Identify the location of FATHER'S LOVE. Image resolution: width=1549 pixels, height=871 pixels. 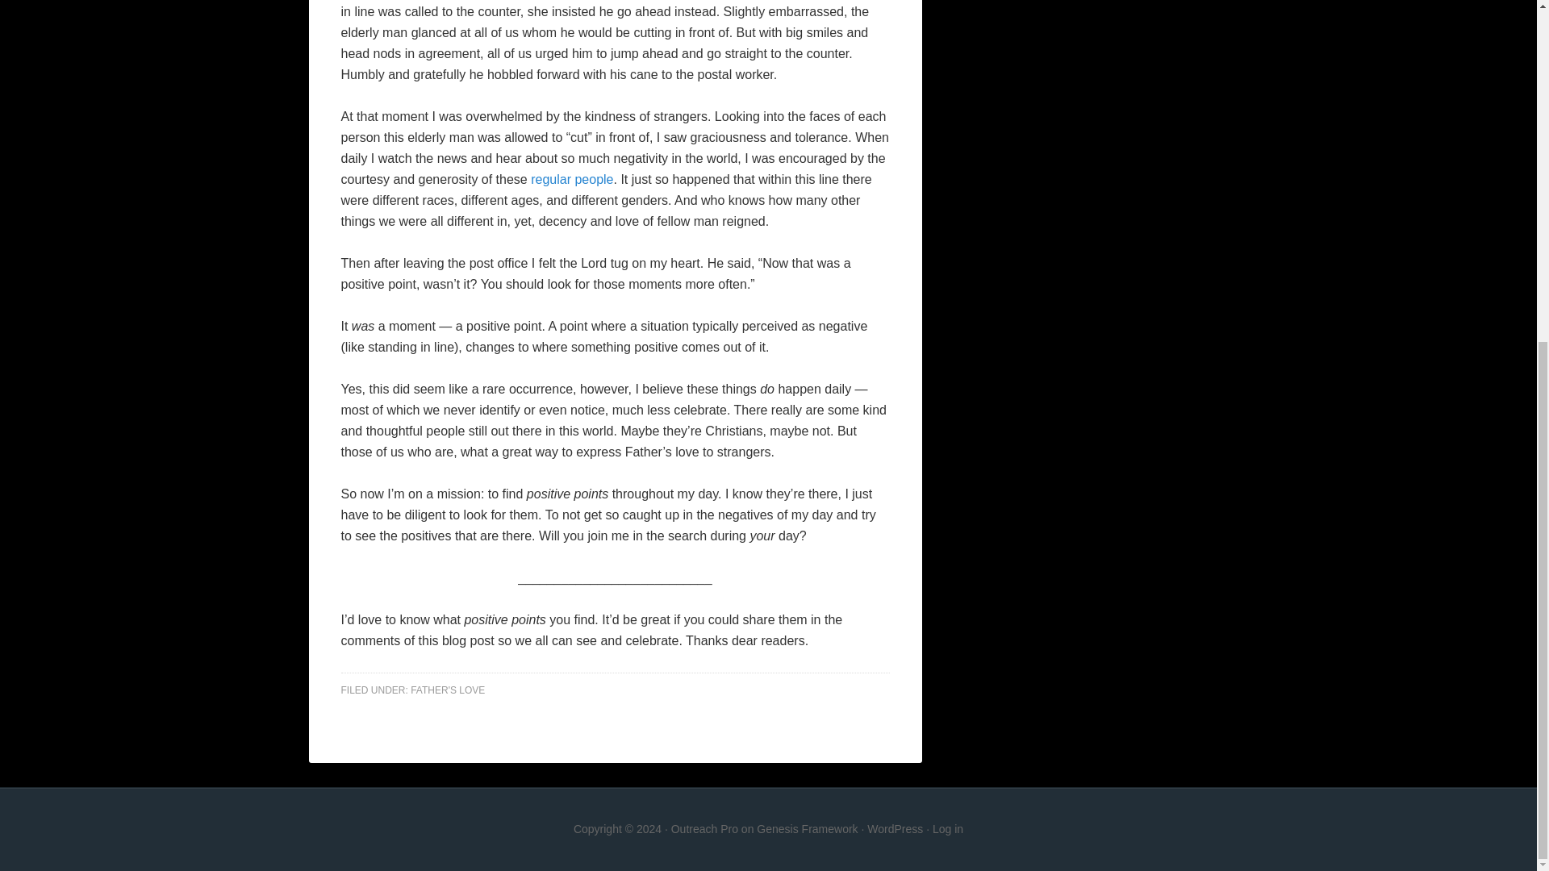
(447, 690).